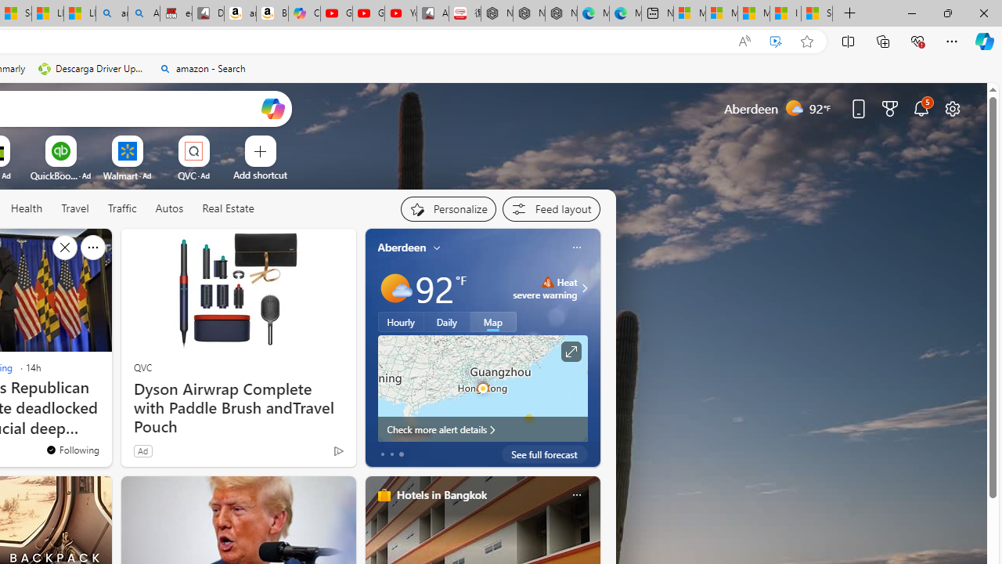 Image resolution: width=1002 pixels, height=564 pixels. What do you see at coordinates (482, 388) in the screenshot?
I see `Larger map ` at bounding box center [482, 388].